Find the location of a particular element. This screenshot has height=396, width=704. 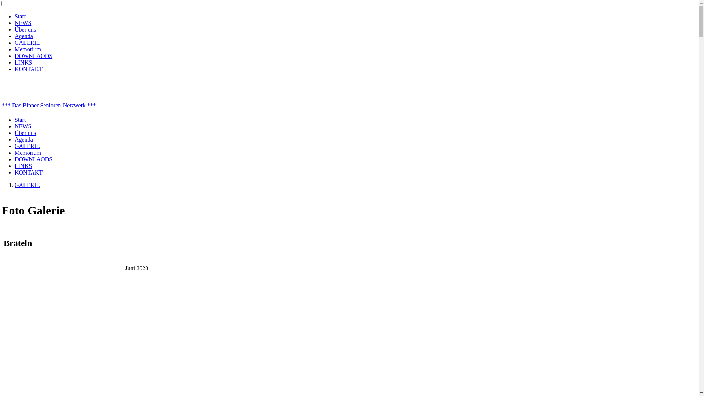

DOWNLAODS is located at coordinates (34, 159).